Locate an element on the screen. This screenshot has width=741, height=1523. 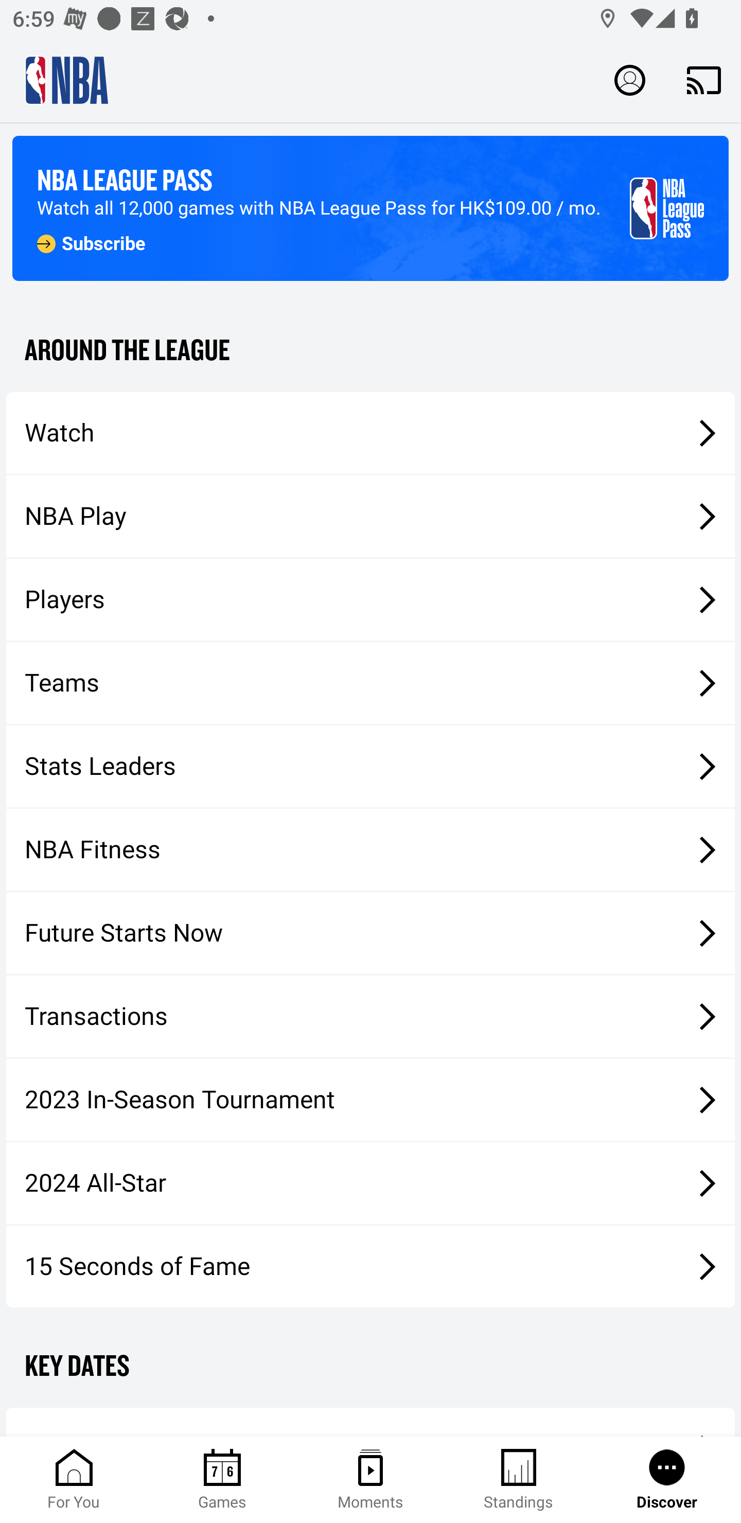
Players is located at coordinates (370, 600).